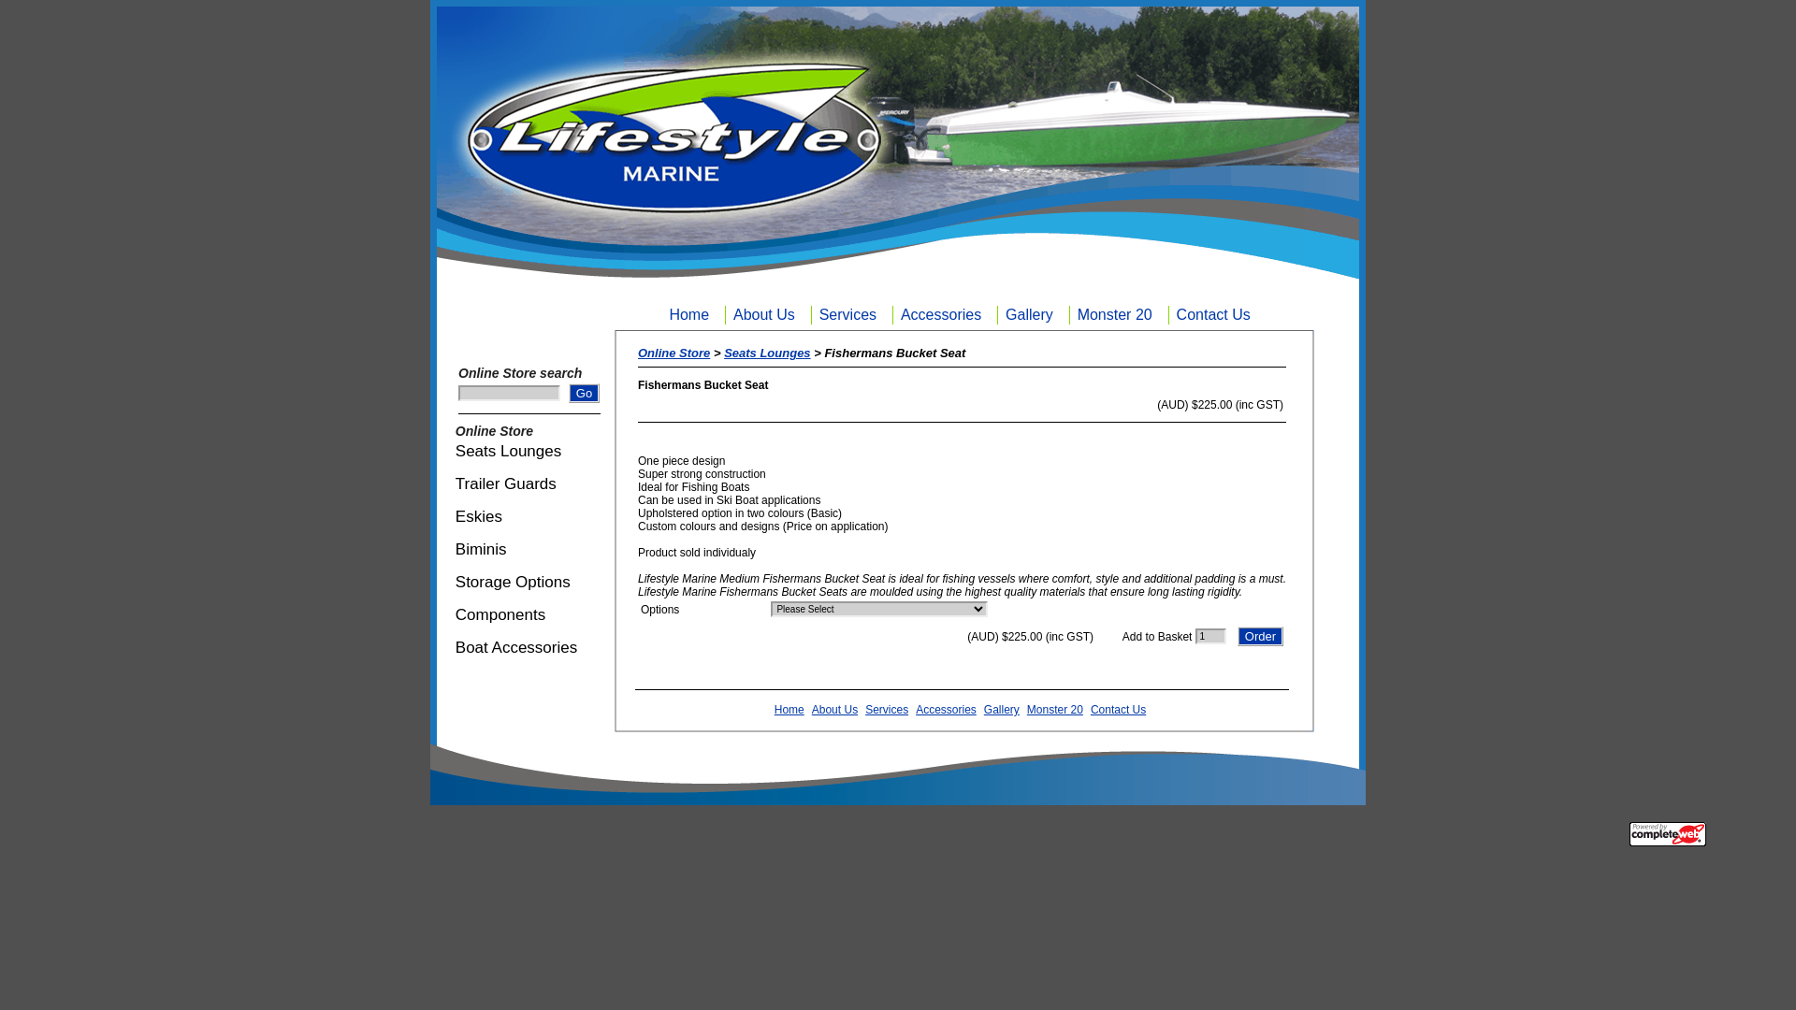  Describe the element at coordinates (524, 582) in the screenshot. I see `Storage Options     ` at that location.